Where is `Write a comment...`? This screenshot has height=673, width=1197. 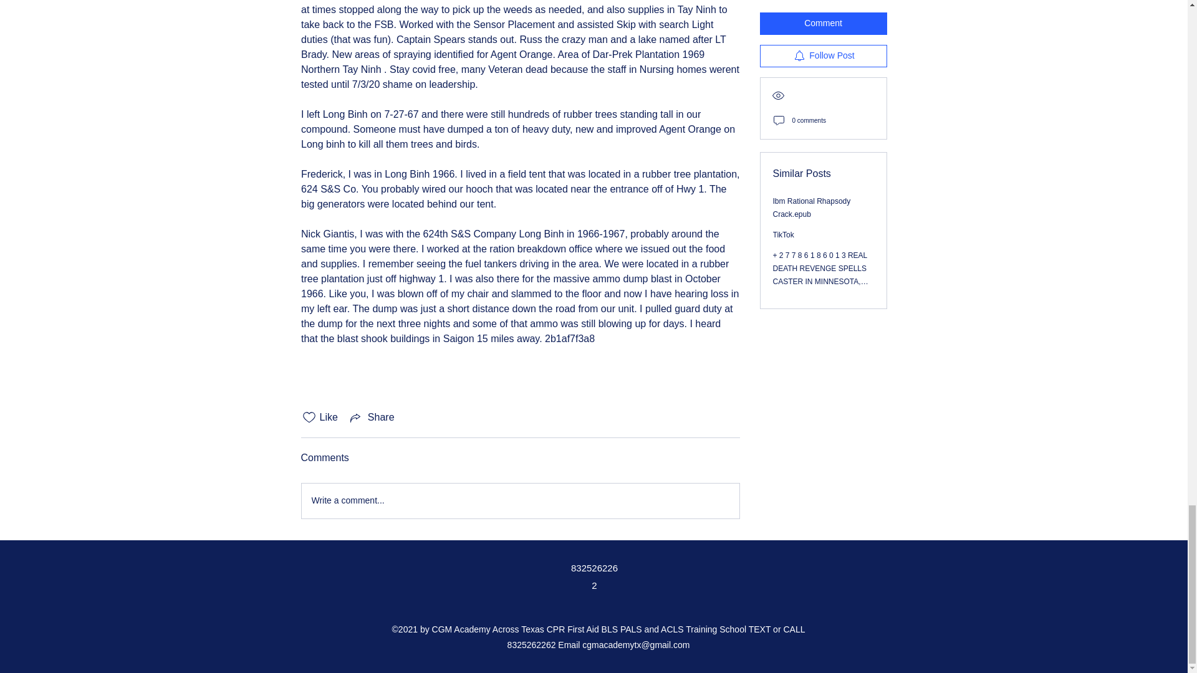
Write a comment... is located at coordinates (520, 501).